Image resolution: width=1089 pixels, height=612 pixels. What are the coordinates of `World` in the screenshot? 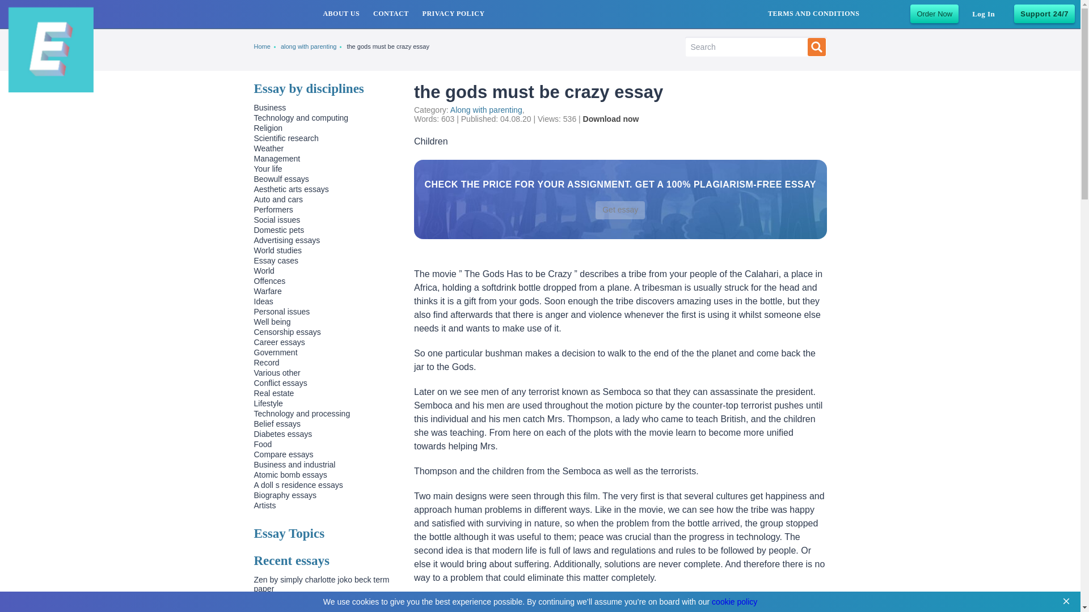 It's located at (264, 271).